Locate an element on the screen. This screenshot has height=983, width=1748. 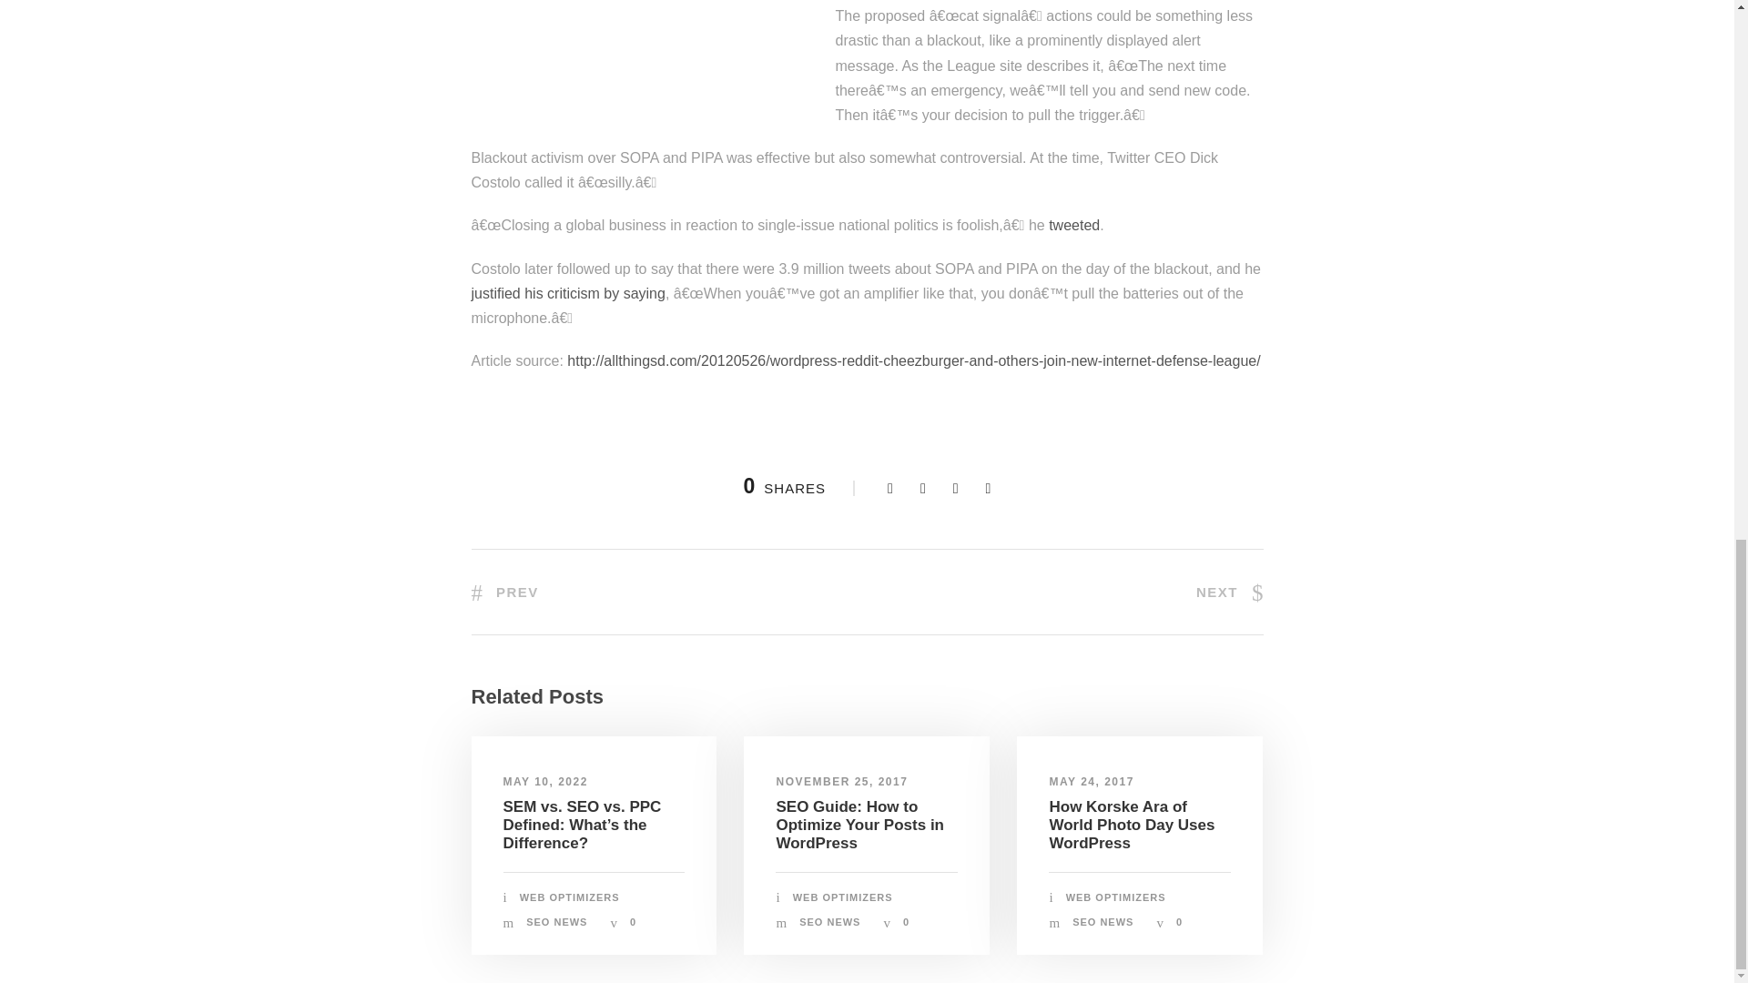
Posts by Web Optimizers is located at coordinates (1116, 897).